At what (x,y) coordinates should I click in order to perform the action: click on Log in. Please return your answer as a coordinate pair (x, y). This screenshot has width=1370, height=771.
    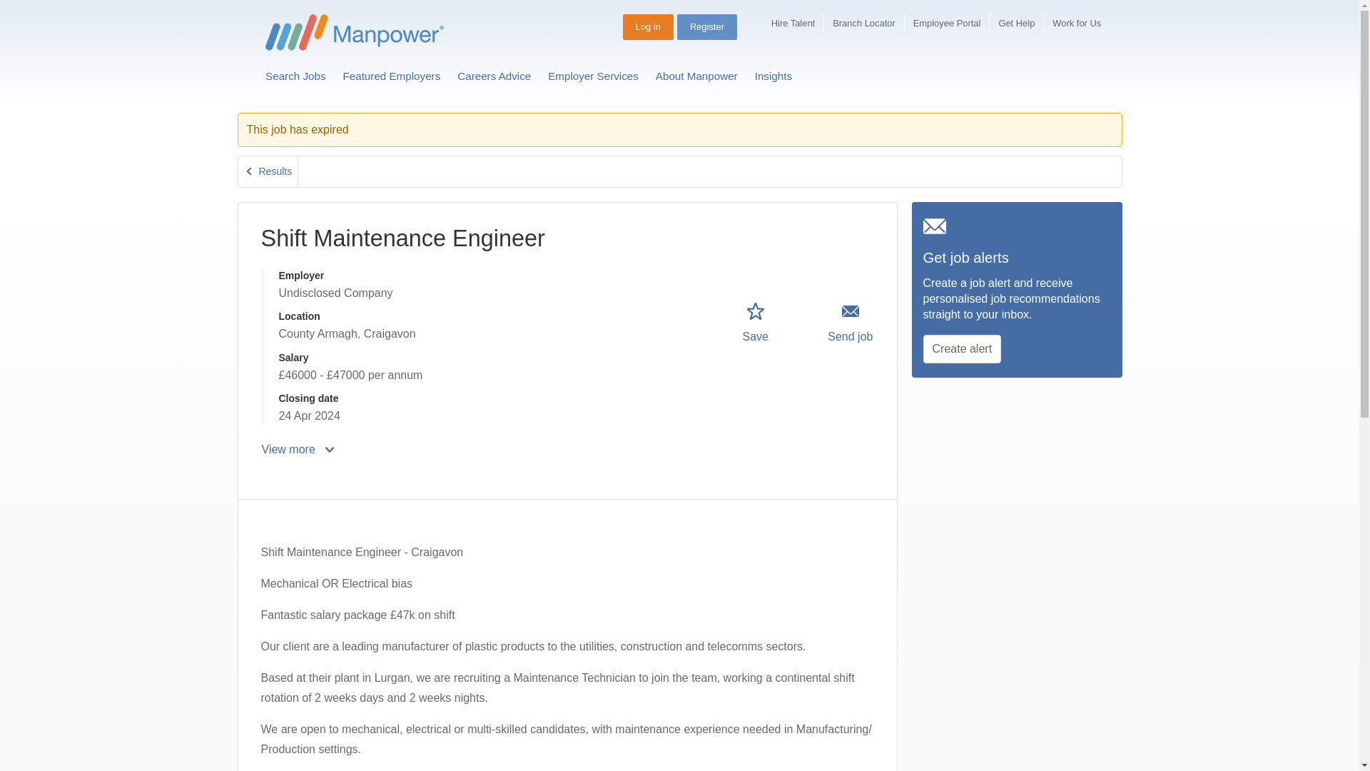
    Looking at the image, I should click on (648, 27).